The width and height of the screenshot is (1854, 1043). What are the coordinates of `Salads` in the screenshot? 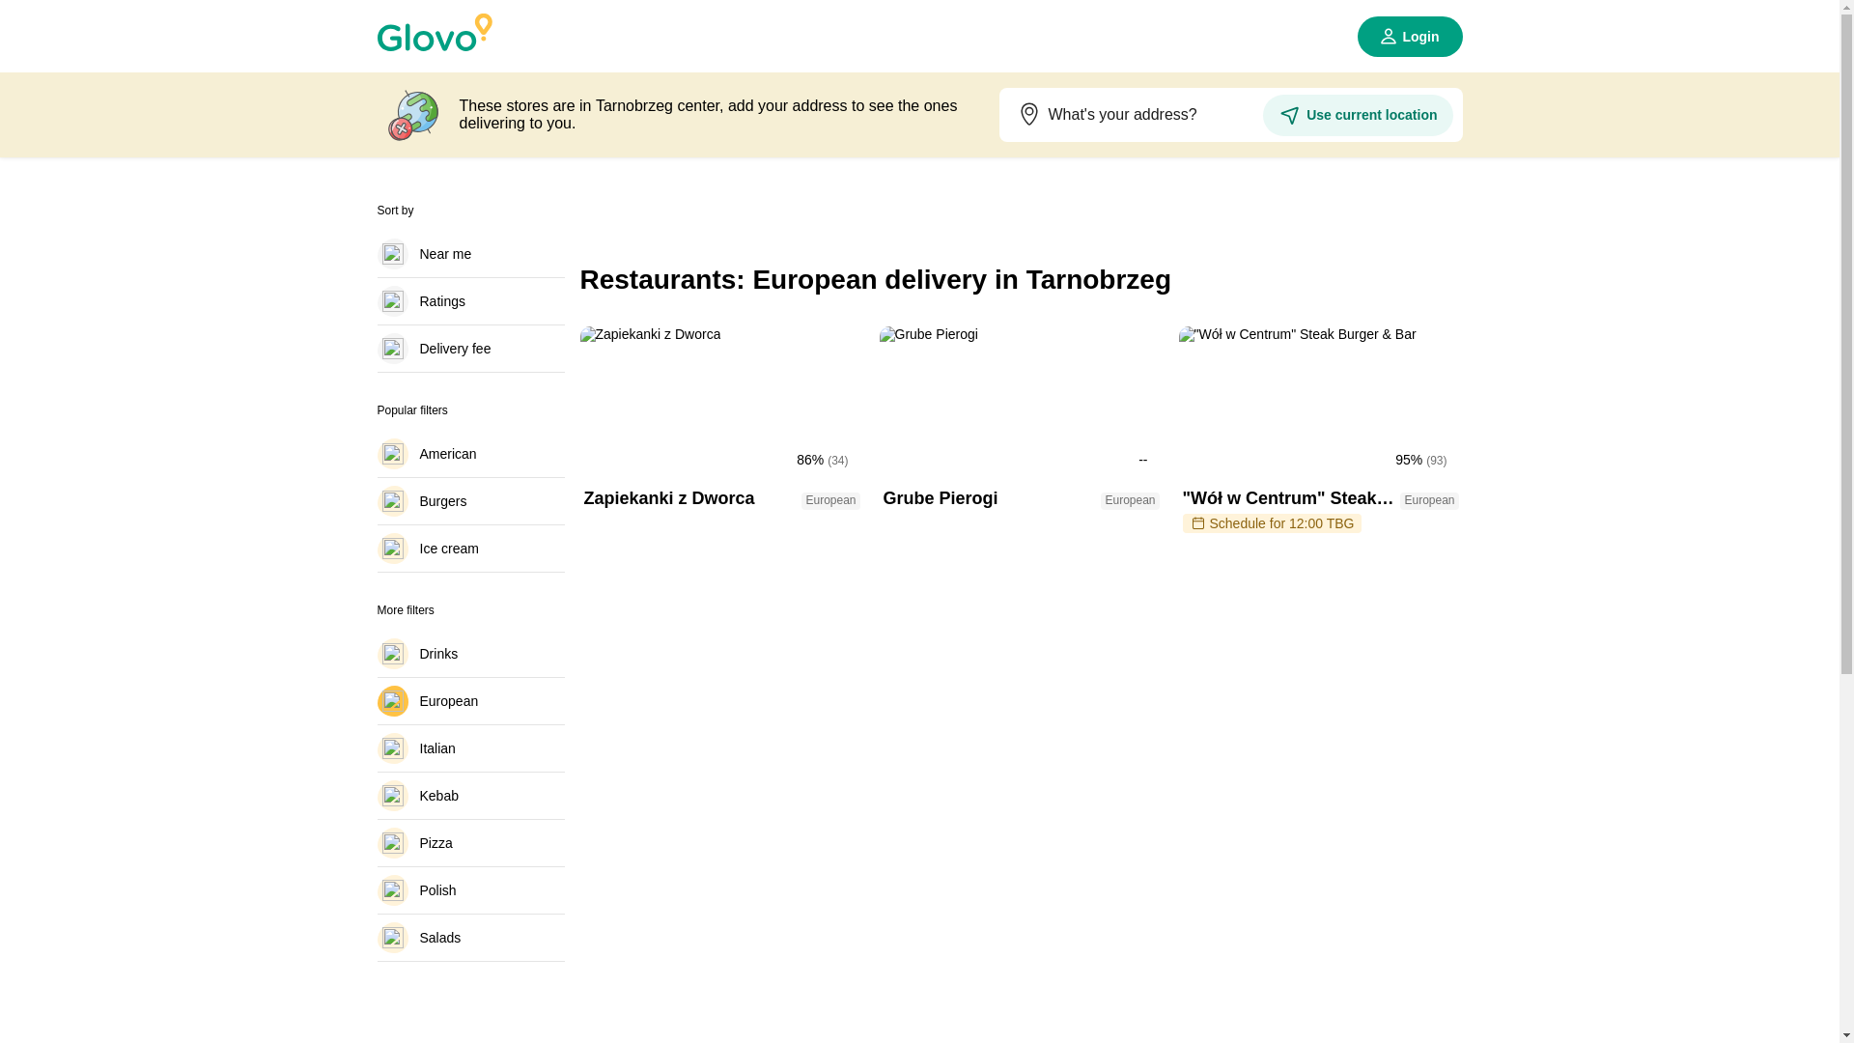 It's located at (469, 937).